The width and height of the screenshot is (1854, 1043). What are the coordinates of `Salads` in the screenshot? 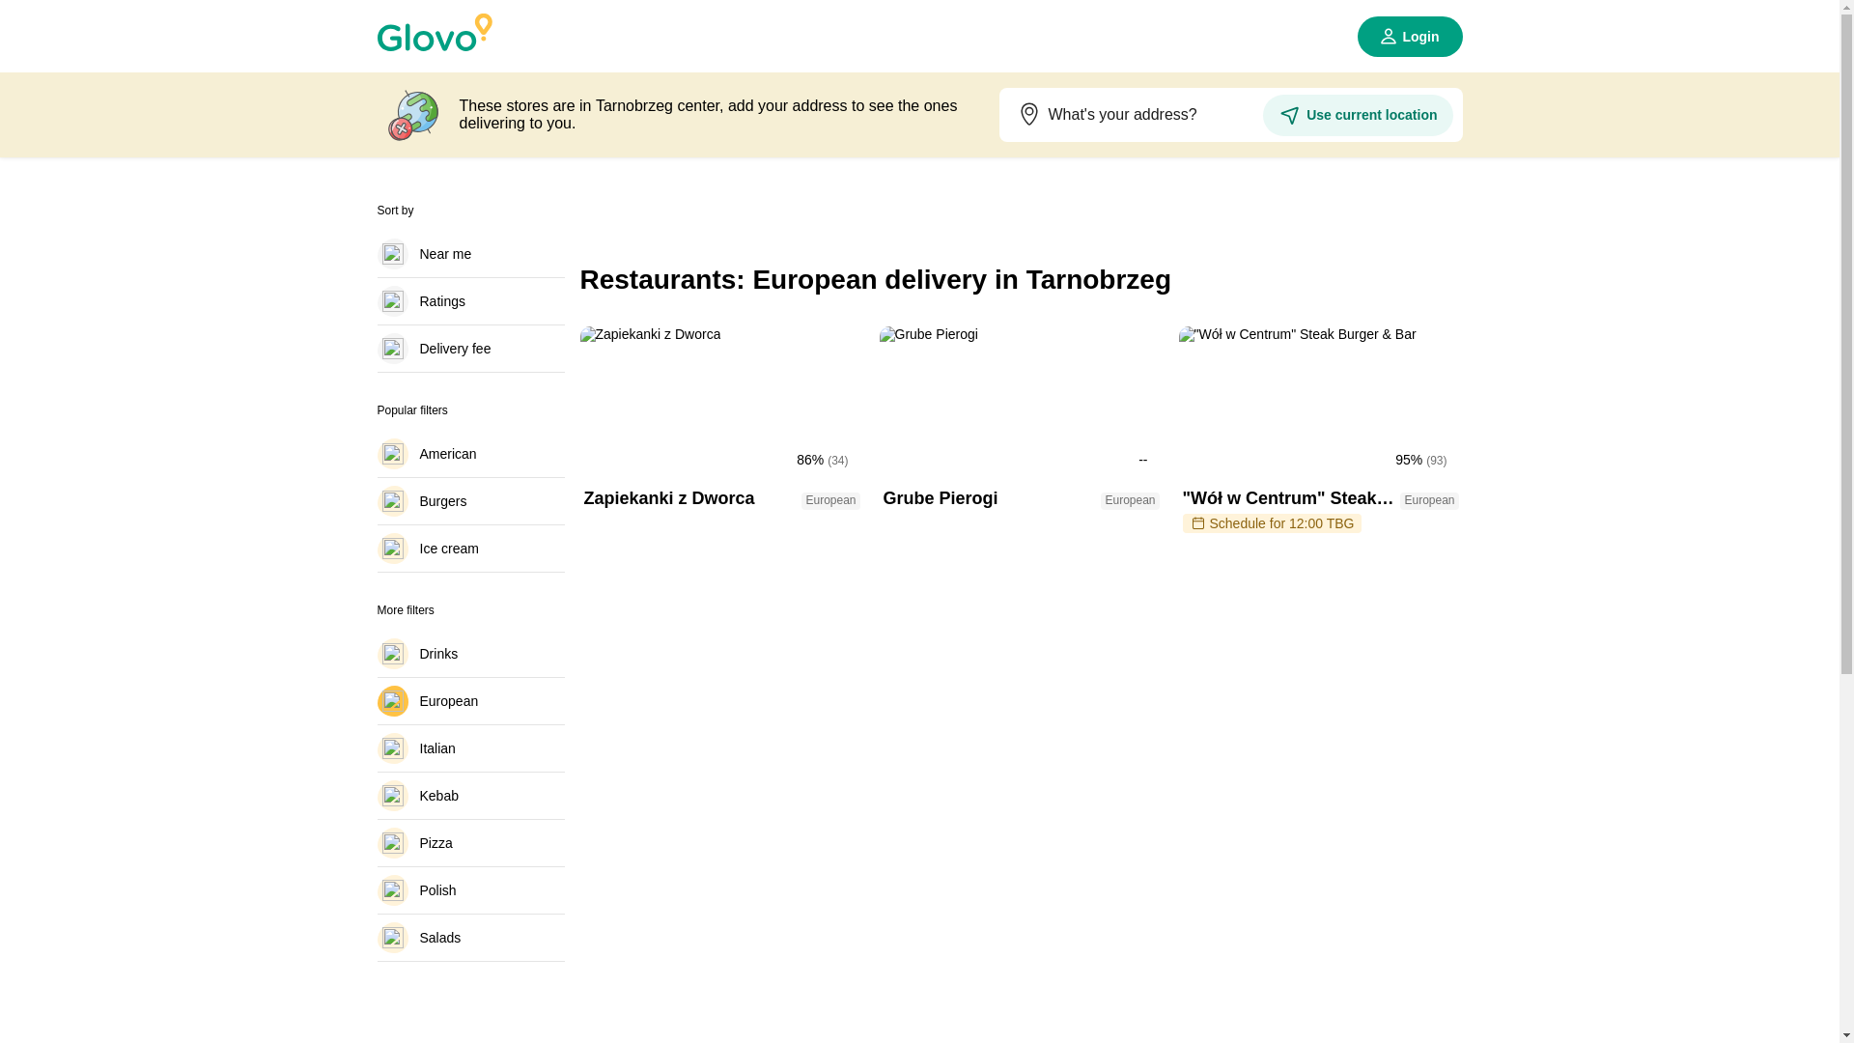 It's located at (469, 937).